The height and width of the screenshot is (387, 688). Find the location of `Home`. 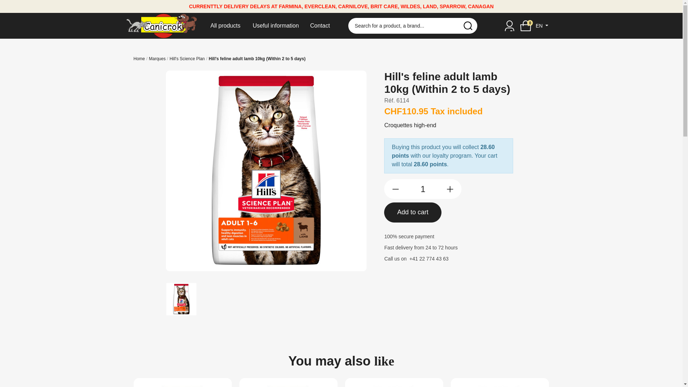

Home is located at coordinates (139, 59).